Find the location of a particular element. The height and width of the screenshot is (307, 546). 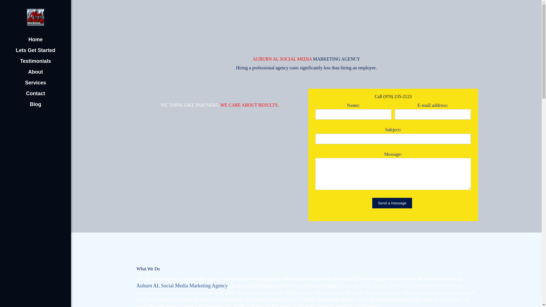

Blog is located at coordinates (35, 104).